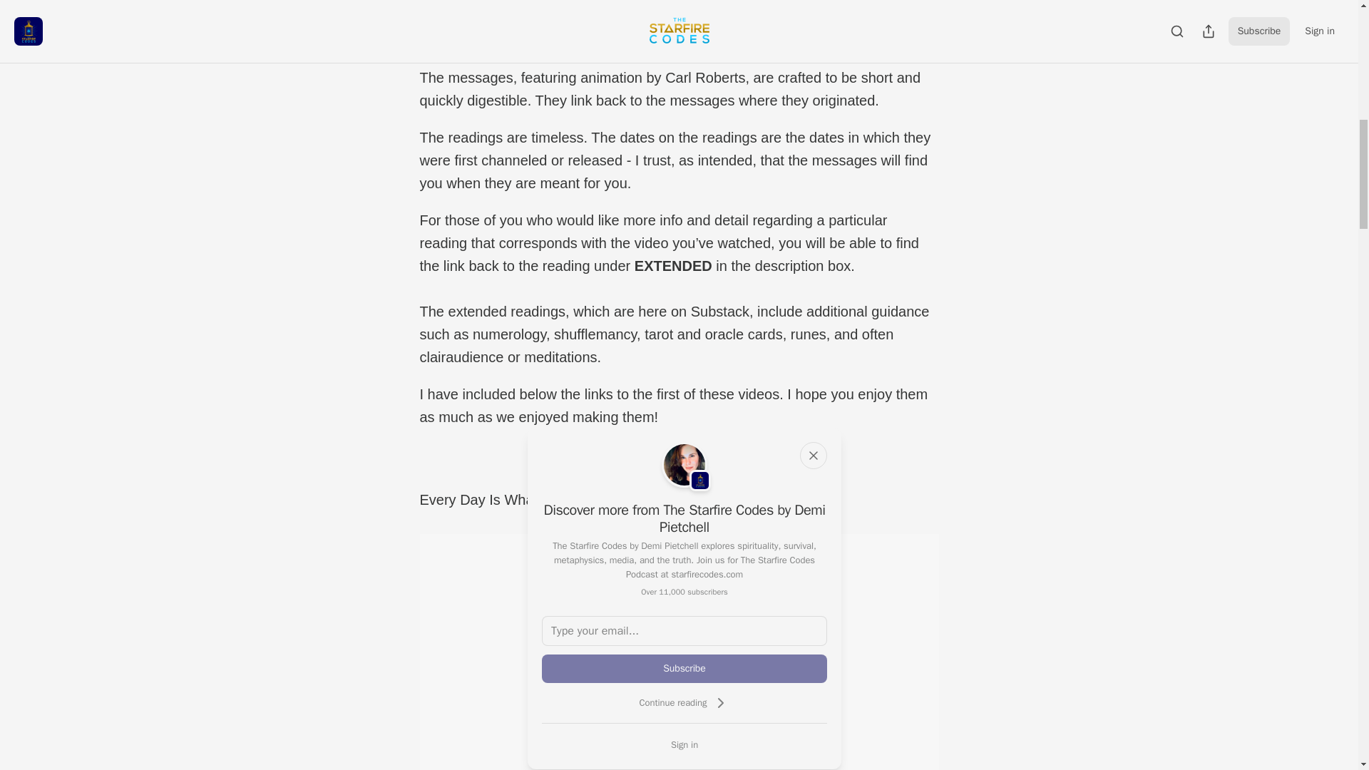 This screenshot has width=1369, height=770. What do you see at coordinates (684, 744) in the screenshot?
I see `Sign in` at bounding box center [684, 744].